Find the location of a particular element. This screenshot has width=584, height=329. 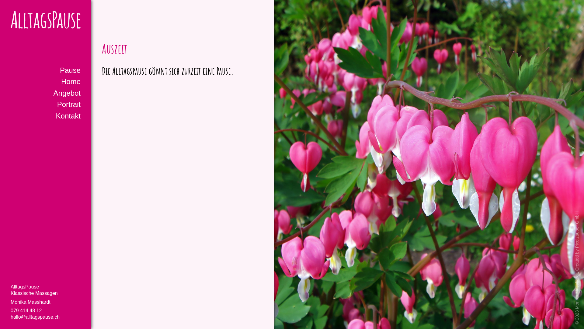

Kontakt is located at coordinates (68, 116).